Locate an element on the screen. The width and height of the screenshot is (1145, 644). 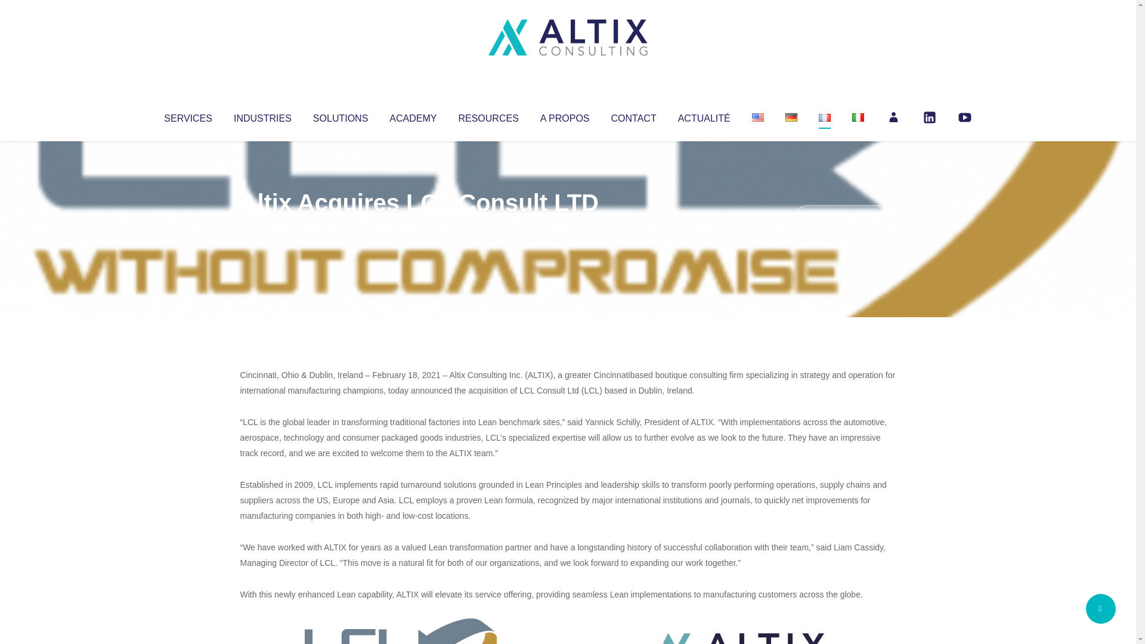
No Comments is located at coordinates (844, 218).